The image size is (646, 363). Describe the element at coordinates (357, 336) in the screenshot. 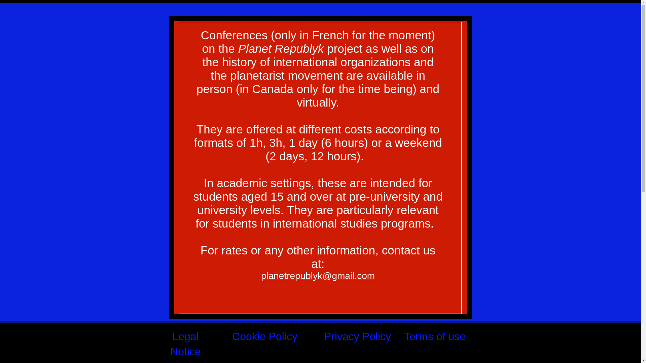

I see `Privacy Policy` at that location.